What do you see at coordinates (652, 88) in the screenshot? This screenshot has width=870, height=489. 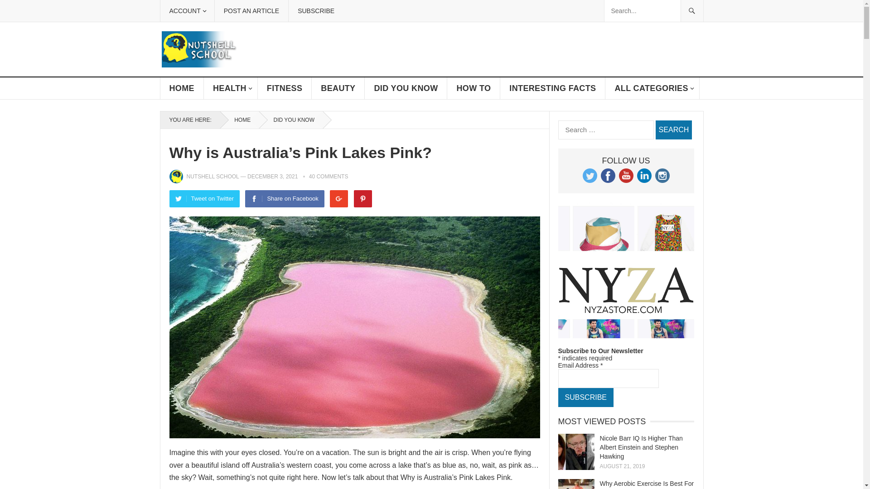 I see `ALL CATEGORIES` at bounding box center [652, 88].